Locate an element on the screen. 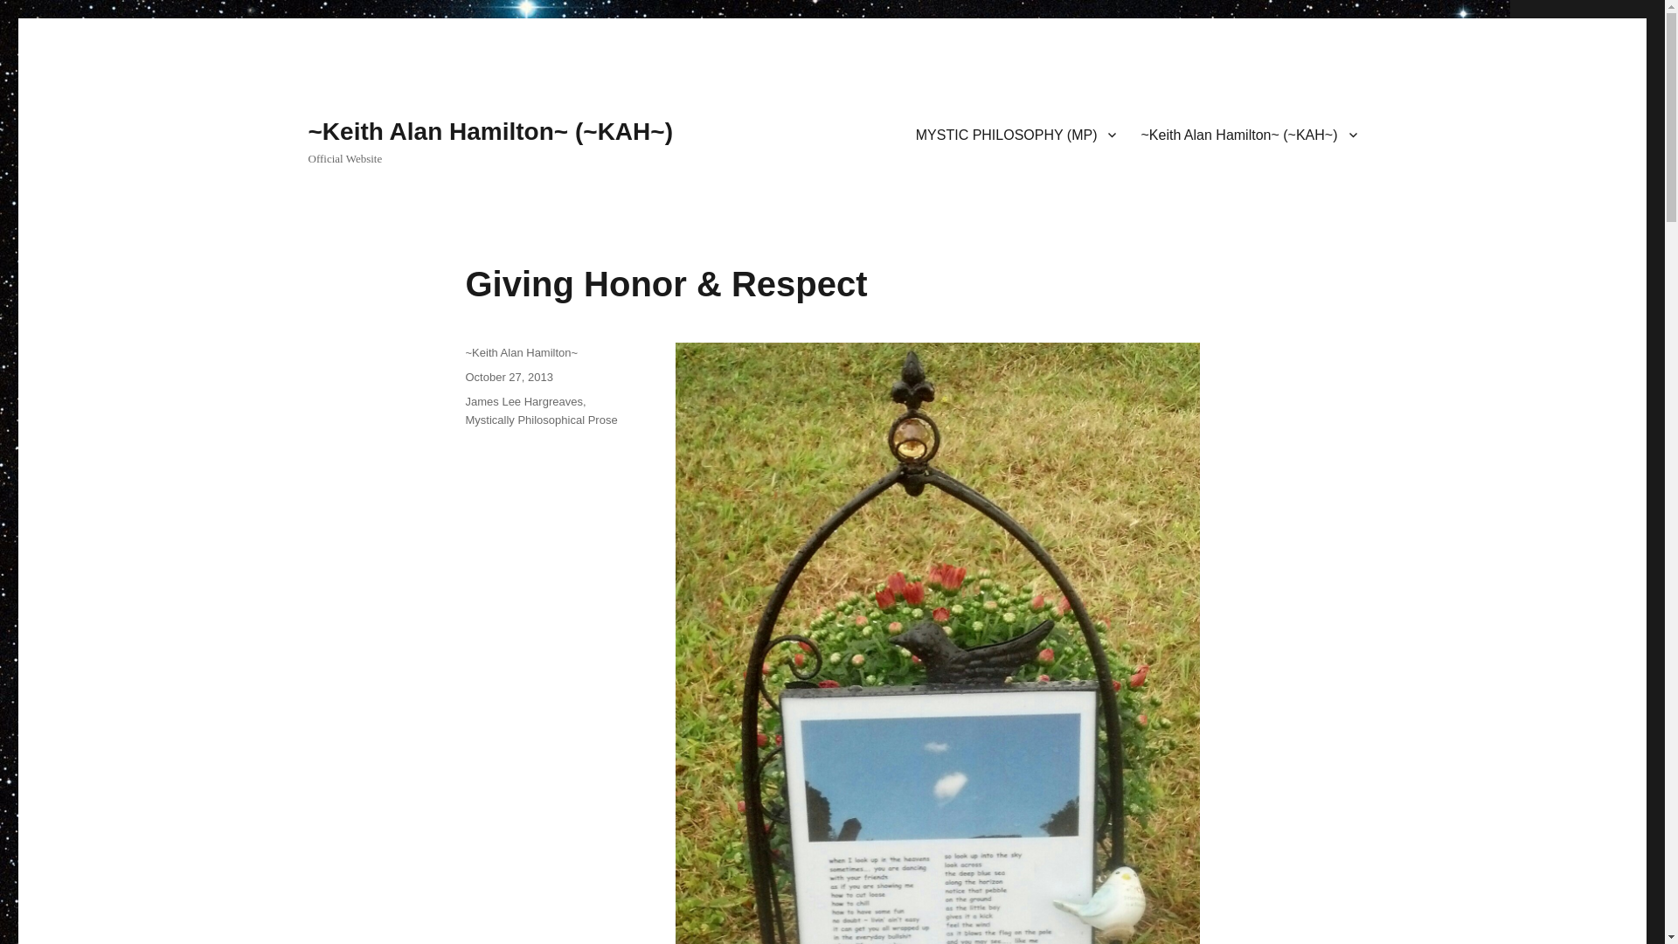 Image resolution: width=1678 pixels, height=944 pixels. October 27, 2013 is located at coordinates (508, 377).